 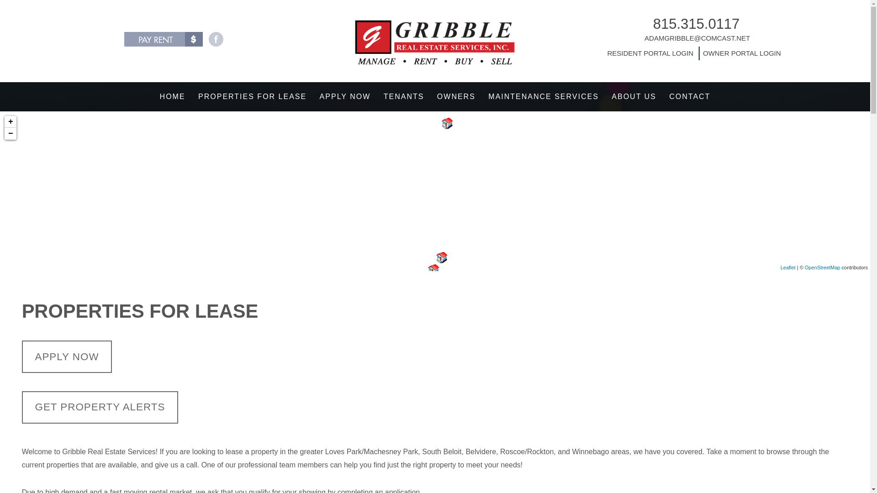 I want to click on APPLY NOW, so click(x=67, y=357).